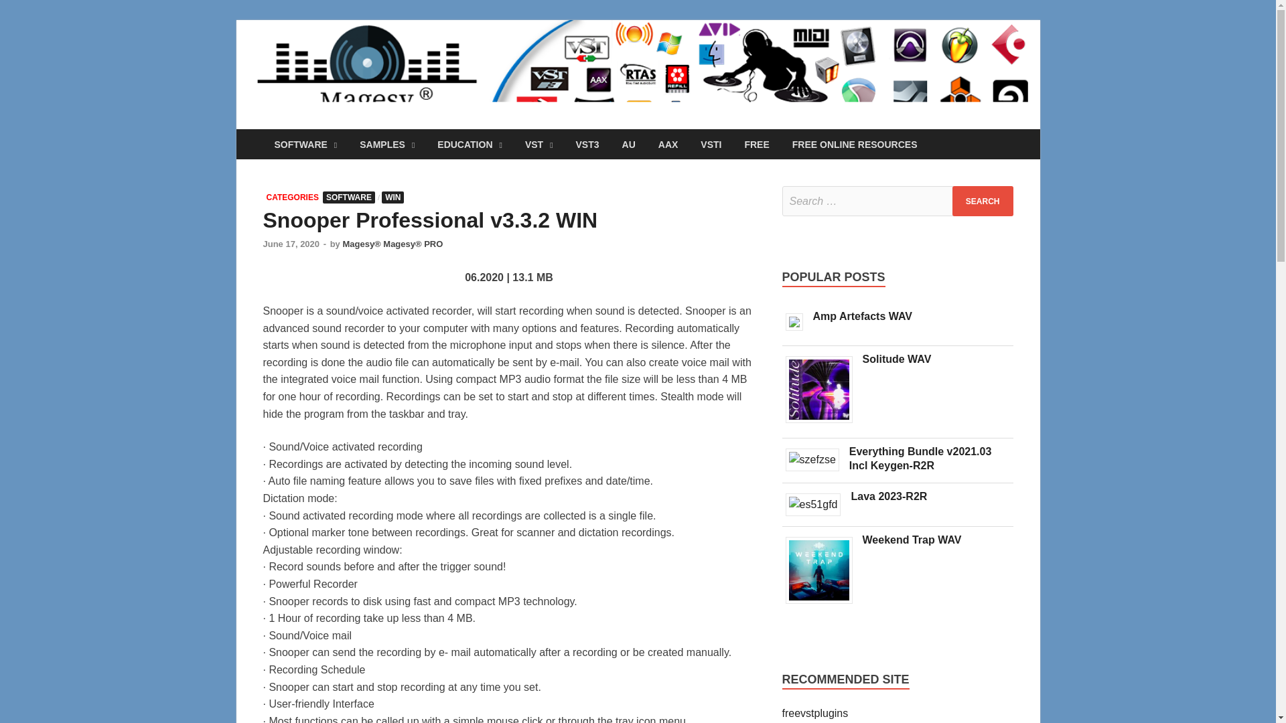 The width and height of the screenshot is (1286, 723). What do you see at coordinates (587, 144) in the screenshot?
I see `VST3` at bounding box center [587, 144].